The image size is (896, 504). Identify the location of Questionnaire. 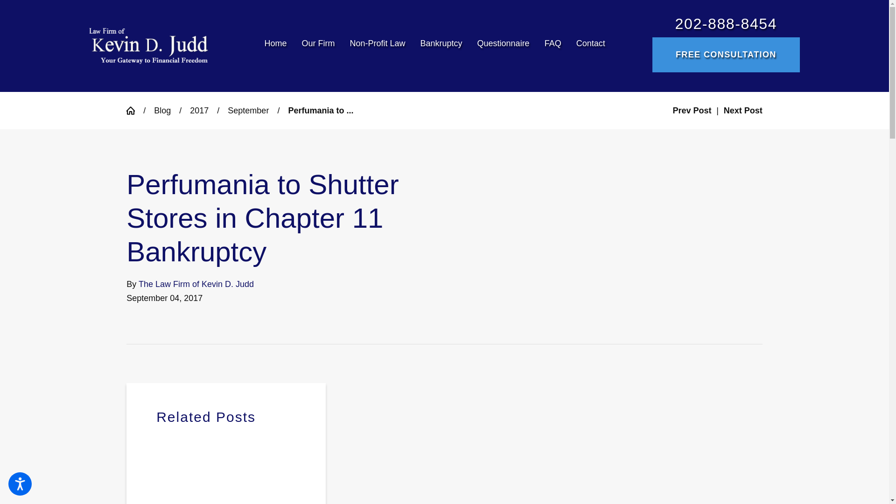
(503, 46).